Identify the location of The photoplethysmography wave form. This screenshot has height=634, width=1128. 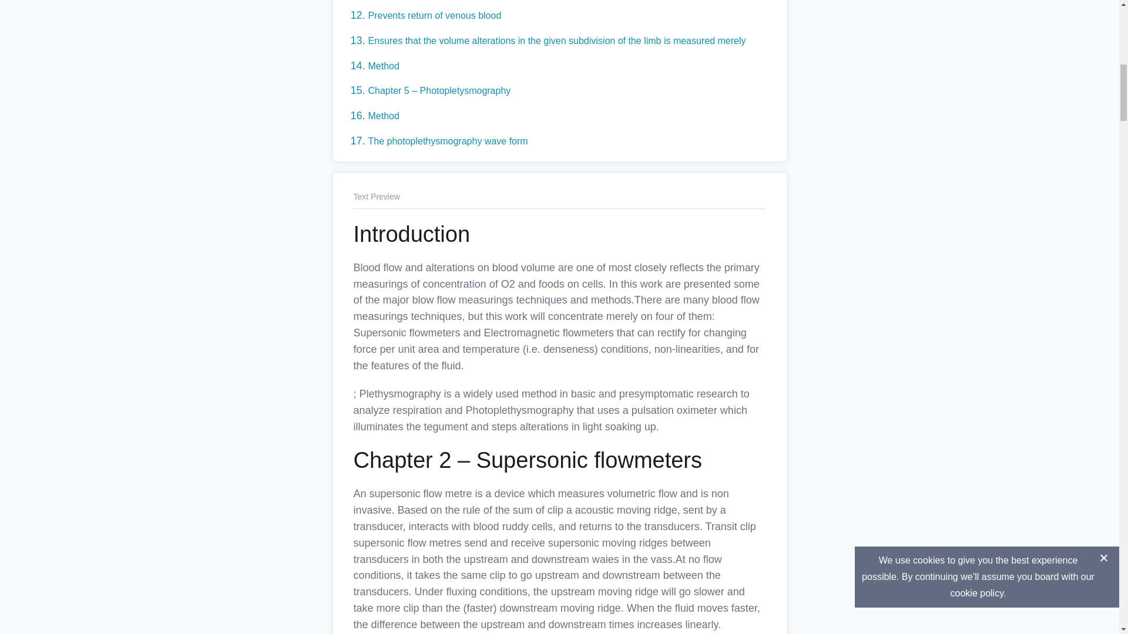
(448, 141).